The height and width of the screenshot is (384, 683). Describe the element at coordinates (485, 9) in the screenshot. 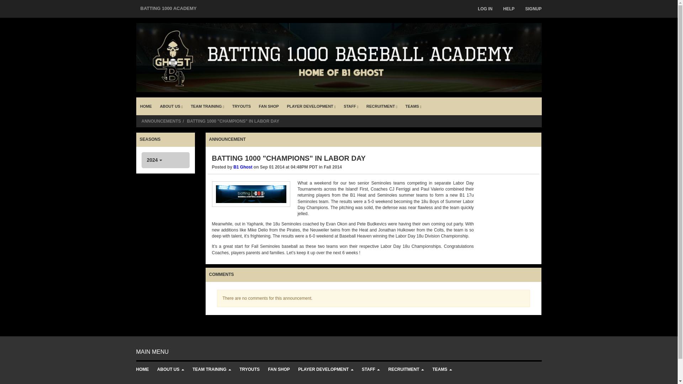

I see `LOG IN` at that location.